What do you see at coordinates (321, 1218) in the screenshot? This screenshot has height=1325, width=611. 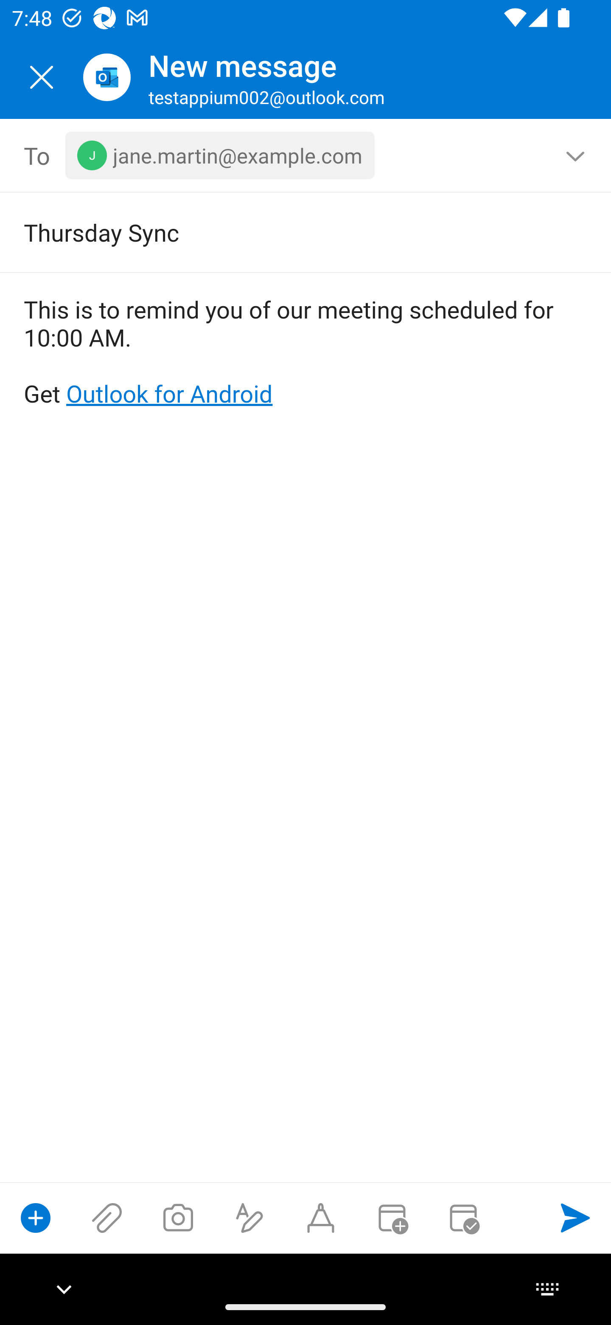 I see `Start Ink compose` at bounding box center [321, 1218].